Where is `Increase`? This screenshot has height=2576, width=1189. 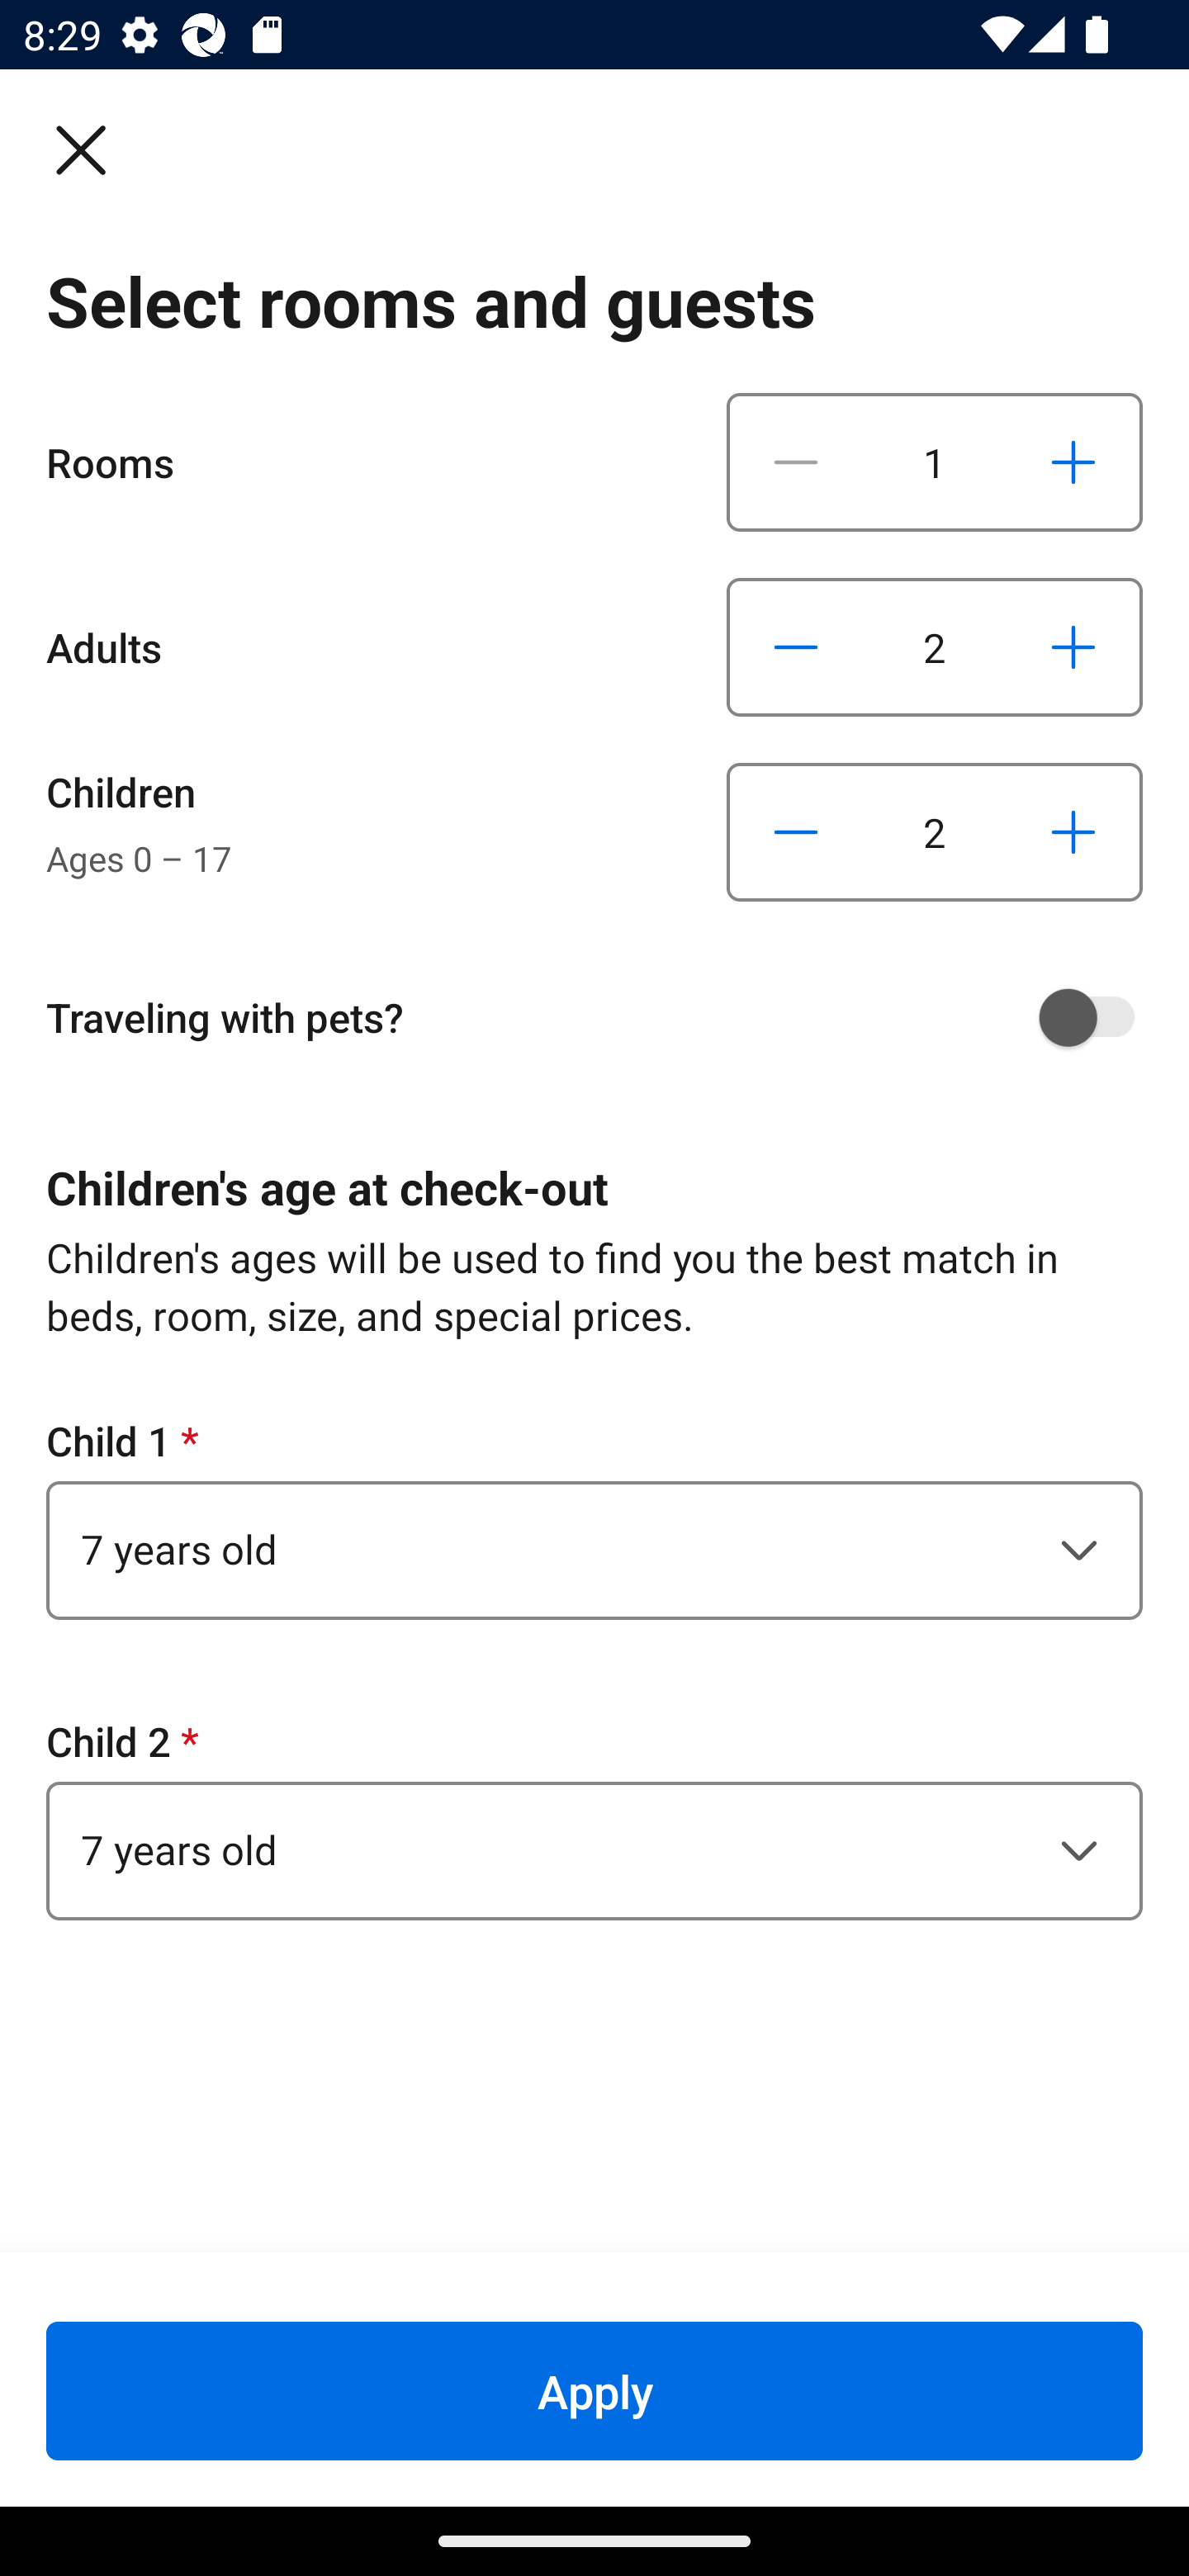 Increase is located at coordinates (1073, 832).